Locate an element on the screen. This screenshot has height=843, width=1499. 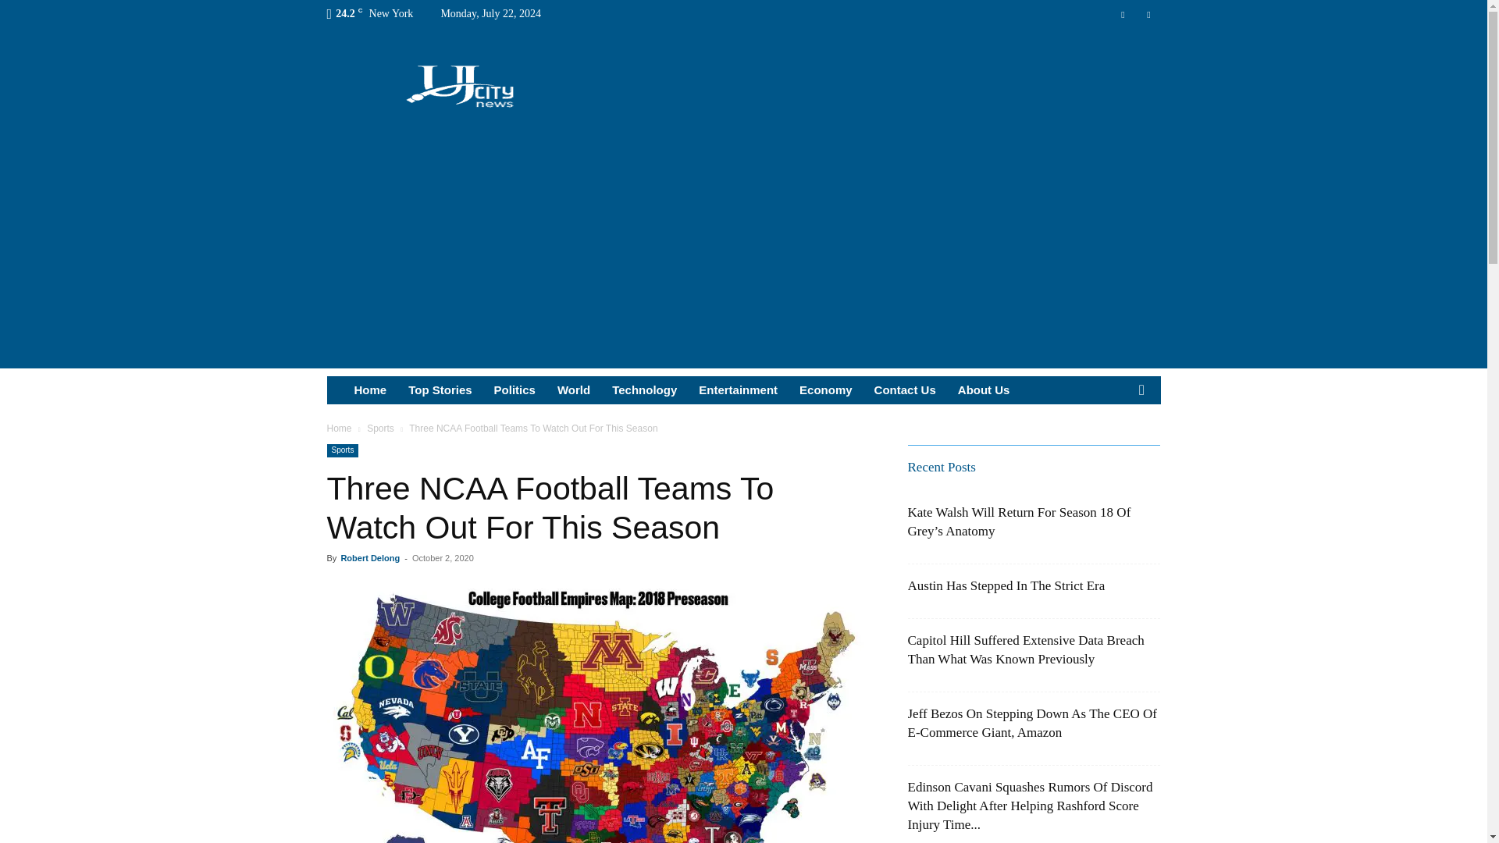
NCAA Football Teams is located at coordinates (598, 713).